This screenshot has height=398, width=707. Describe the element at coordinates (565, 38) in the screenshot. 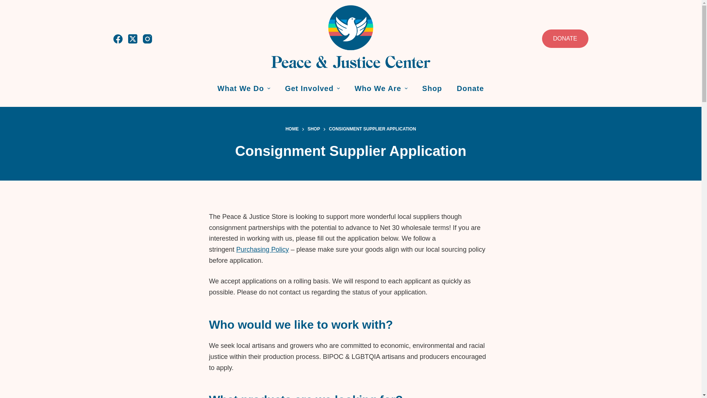

I see `DONATE` at that location.